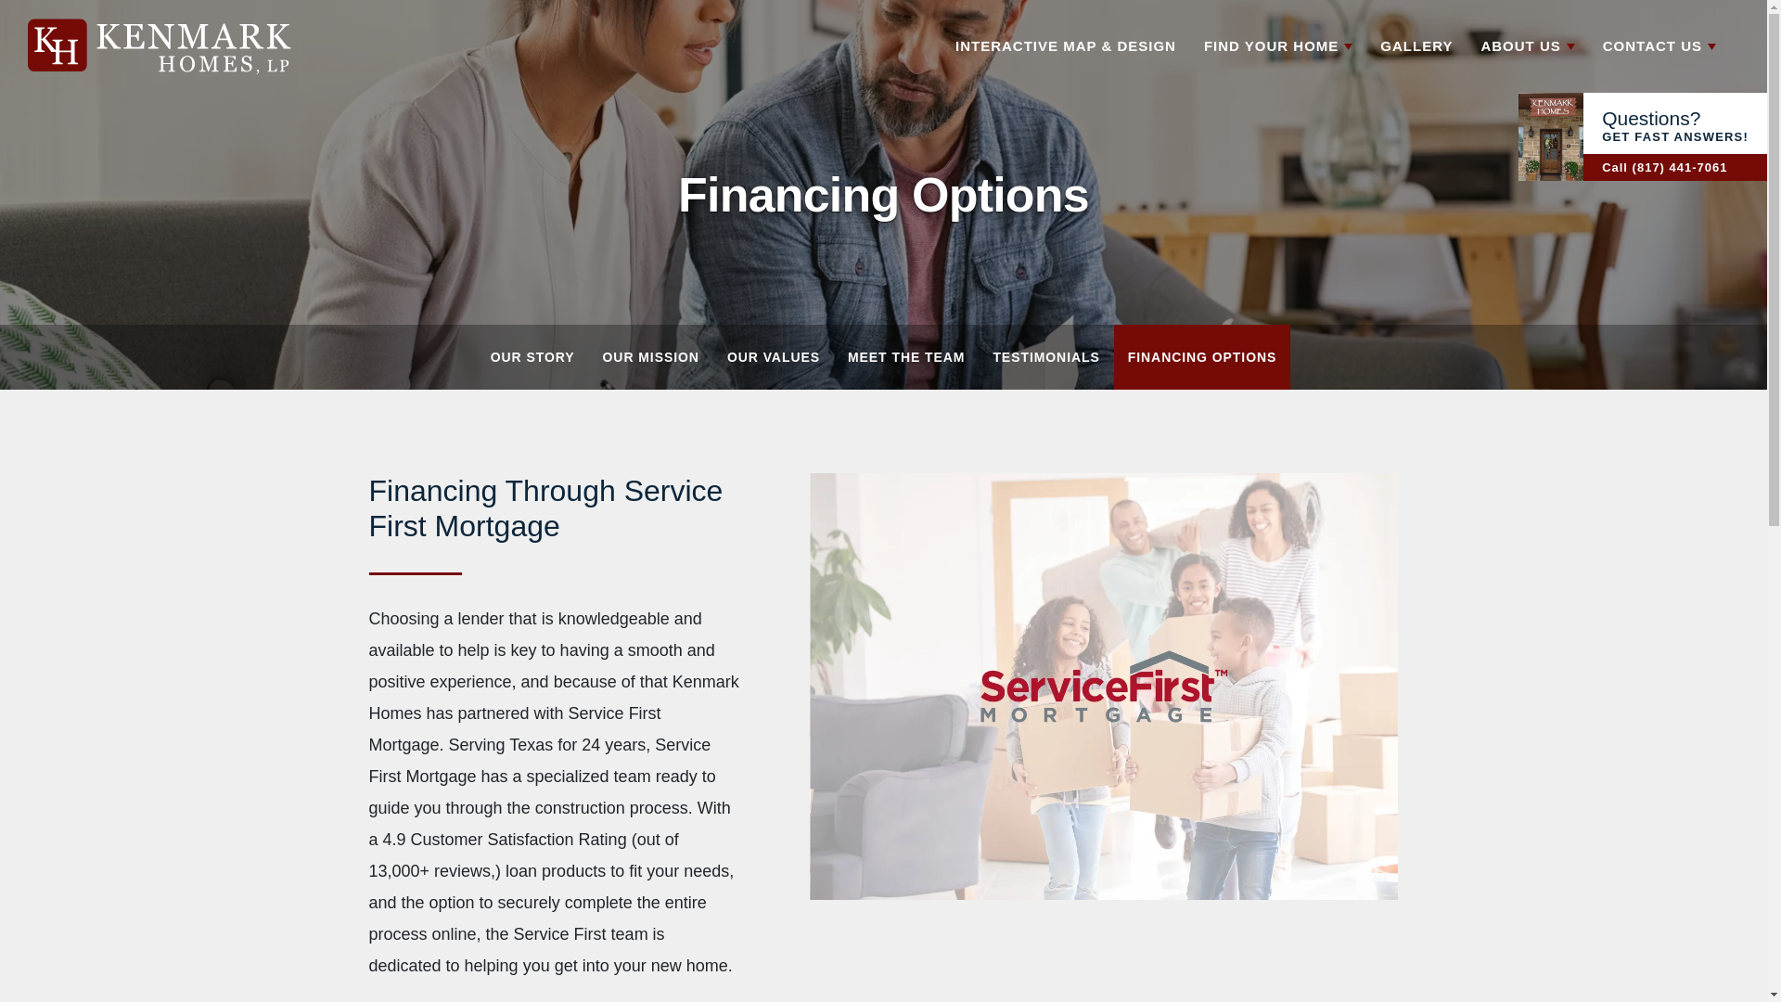 The width and height of the screenshot is (1781, 1002). Describe the element at coordinates (1045, 356) in the screenshot. I see `Testimonials` at that location.